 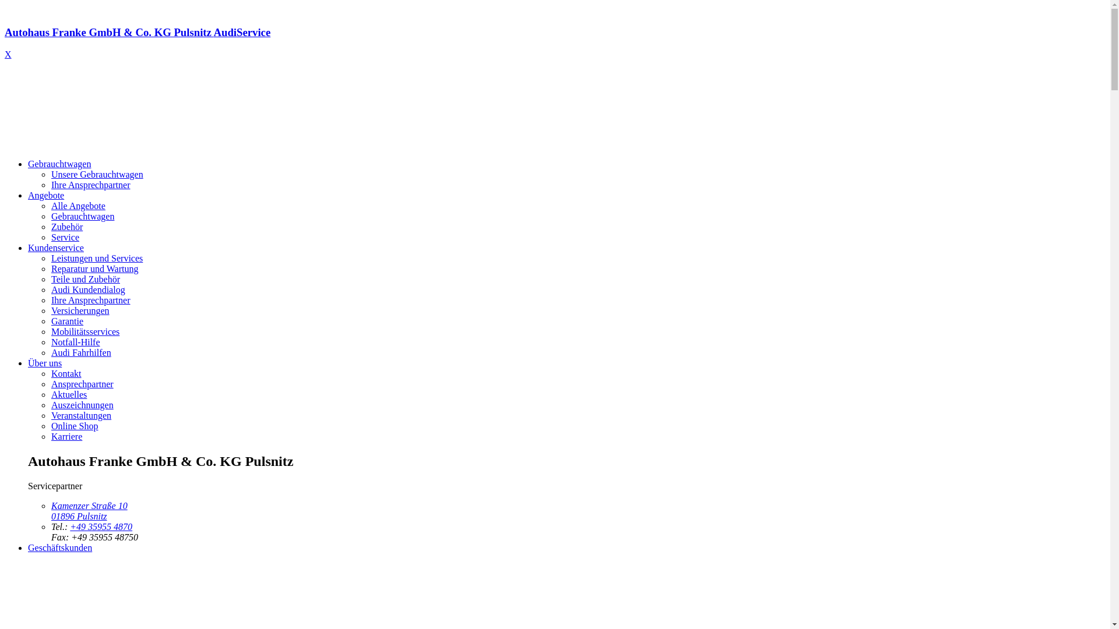 I want to click on Angebote, so click(x=46, y=196).